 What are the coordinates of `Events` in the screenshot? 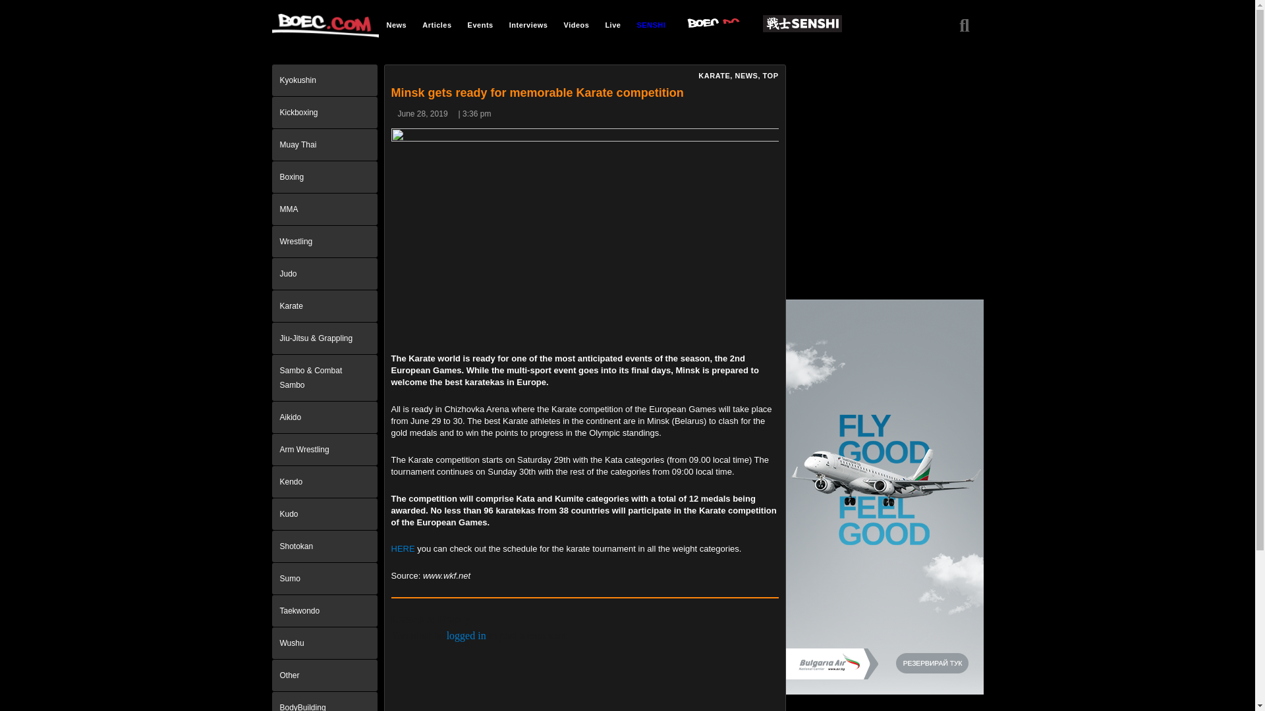 It's located at (480, 24).